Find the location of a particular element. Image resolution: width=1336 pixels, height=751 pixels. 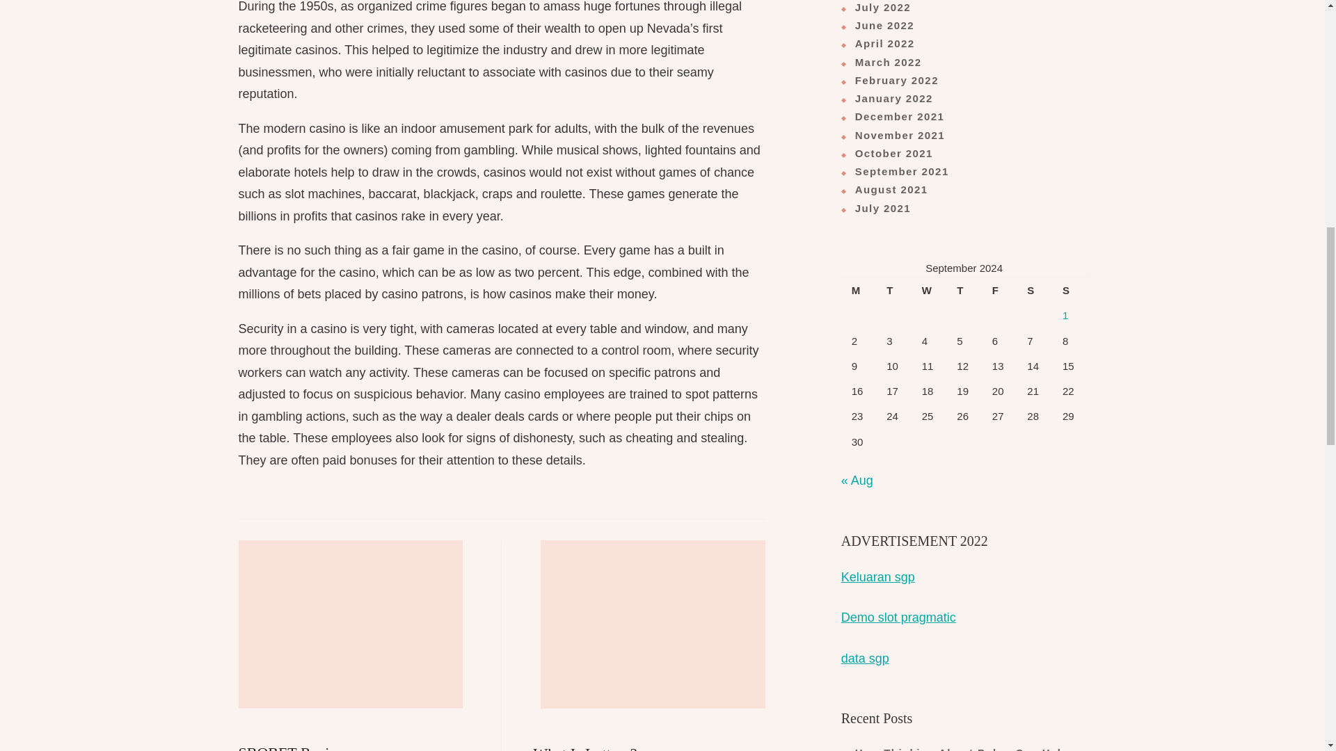

Friday is located at coordinates (649, 645).